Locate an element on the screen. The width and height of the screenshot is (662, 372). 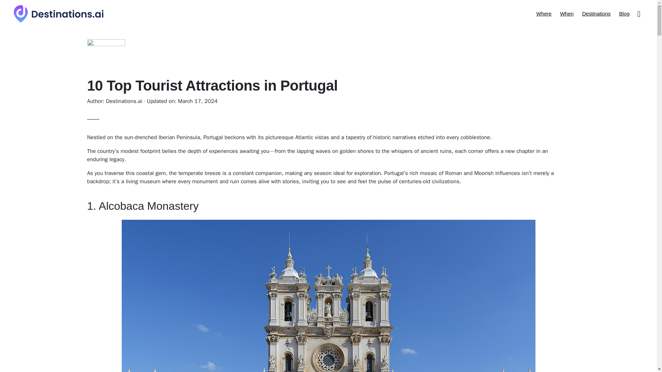
Where is located at coordinates (543, 13).